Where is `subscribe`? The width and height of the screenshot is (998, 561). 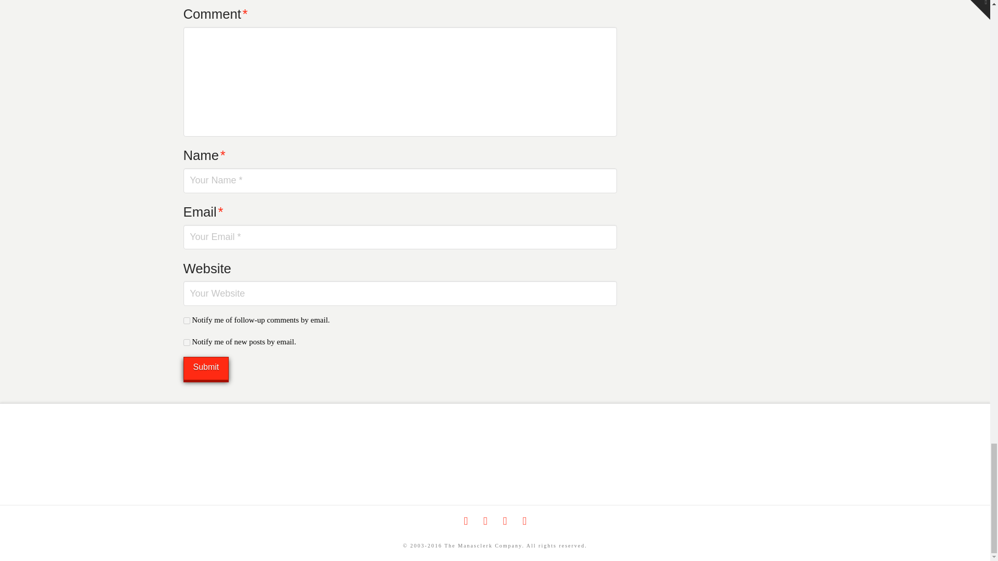
subscribe is located at coordinates (186, 343).